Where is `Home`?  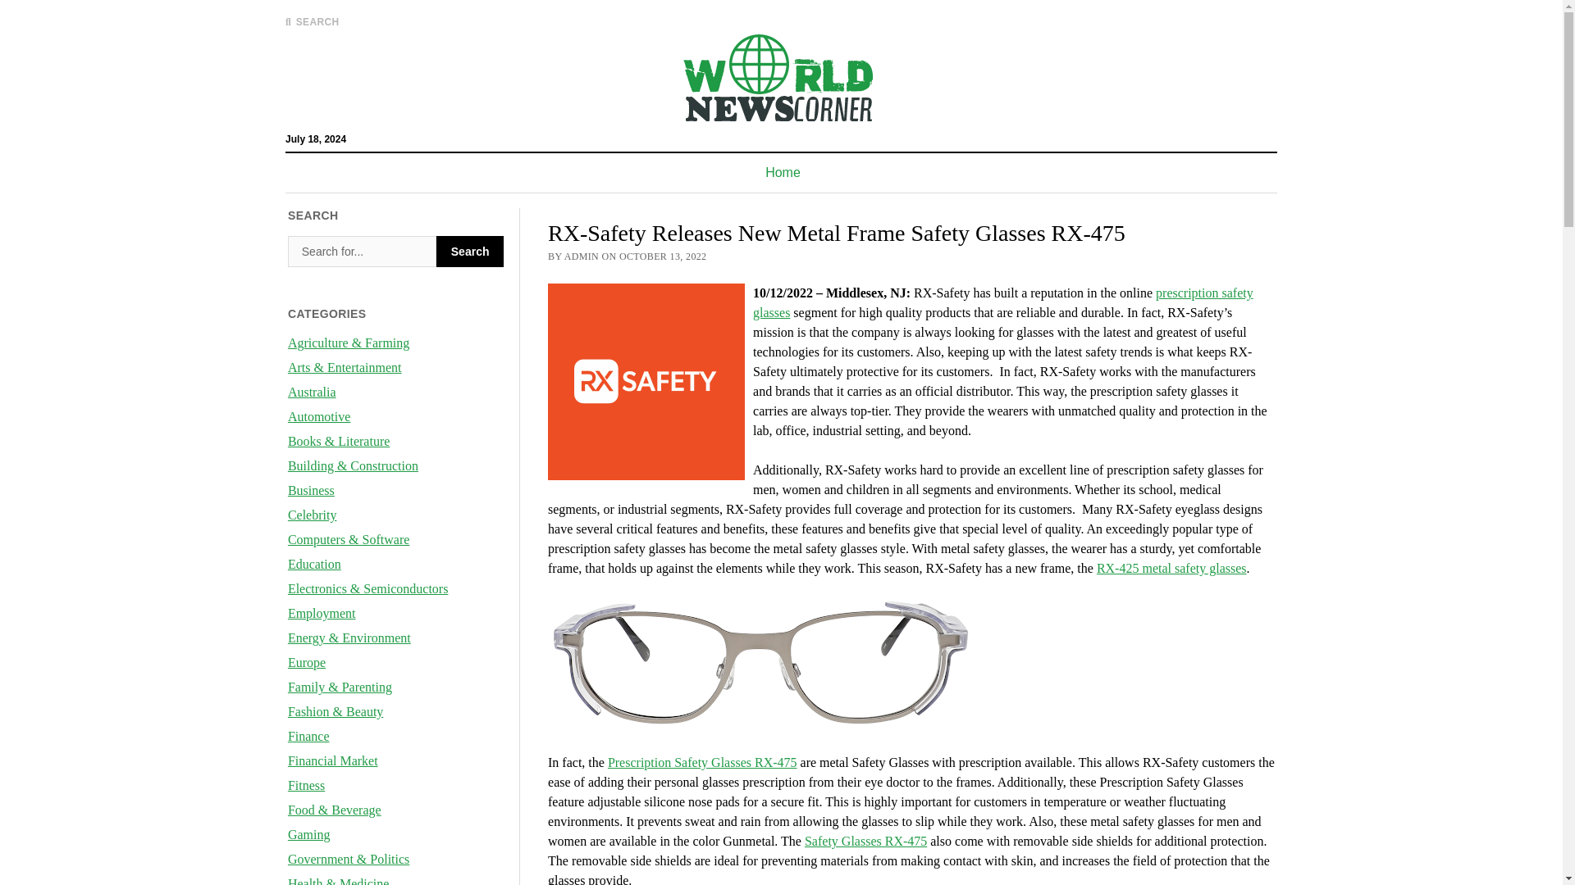
Home is located at coordinates (783, 172).